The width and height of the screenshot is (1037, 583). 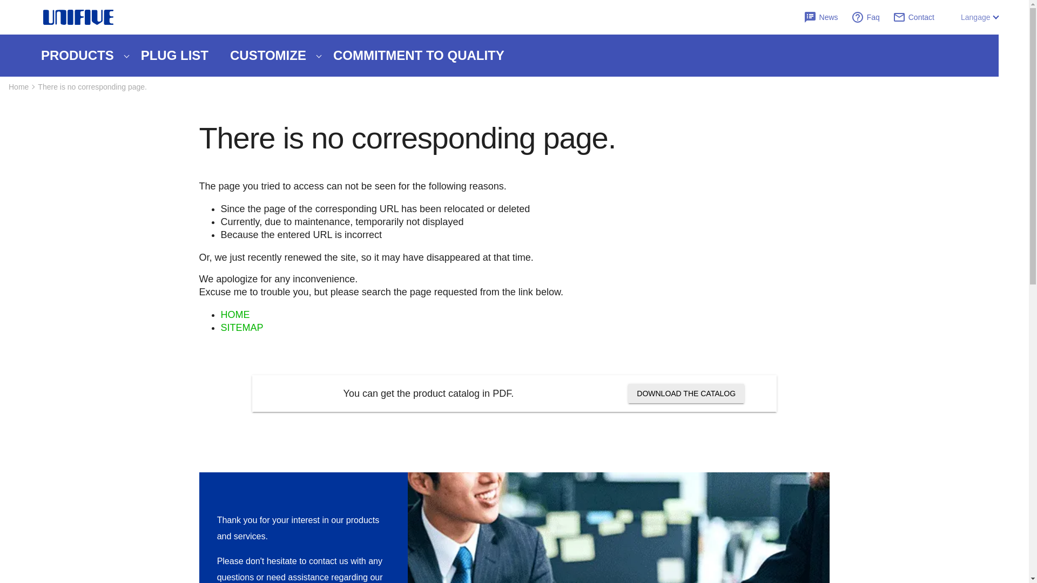 I want to click on PLUG LIST, so click(x=174, y=55).